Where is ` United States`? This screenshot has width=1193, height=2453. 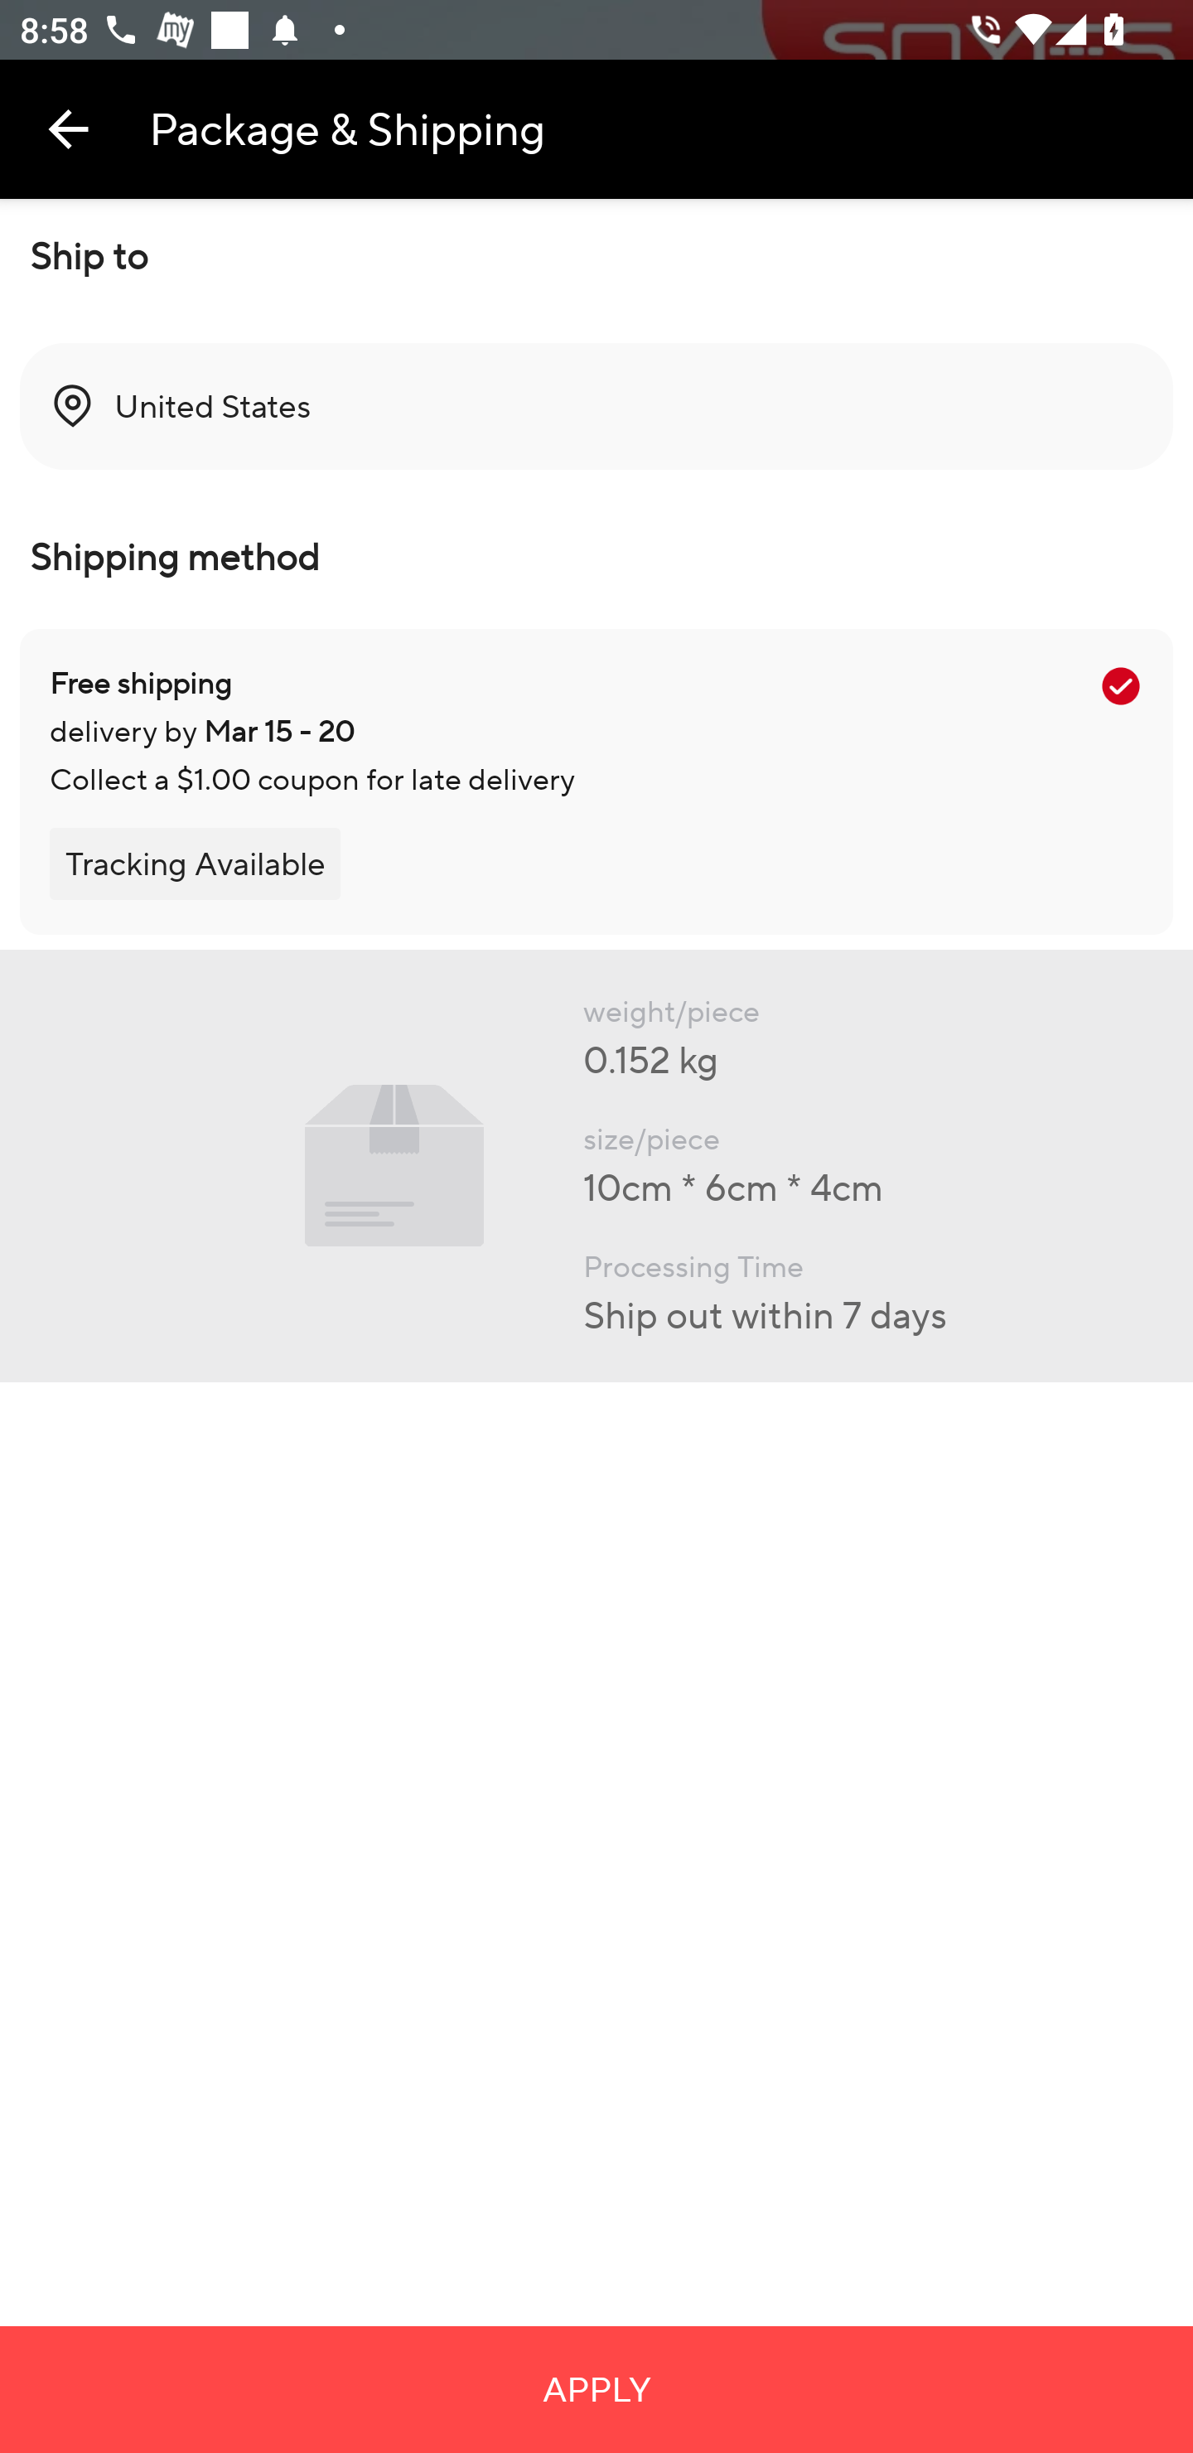  United States is located at coordinates (596, 407).